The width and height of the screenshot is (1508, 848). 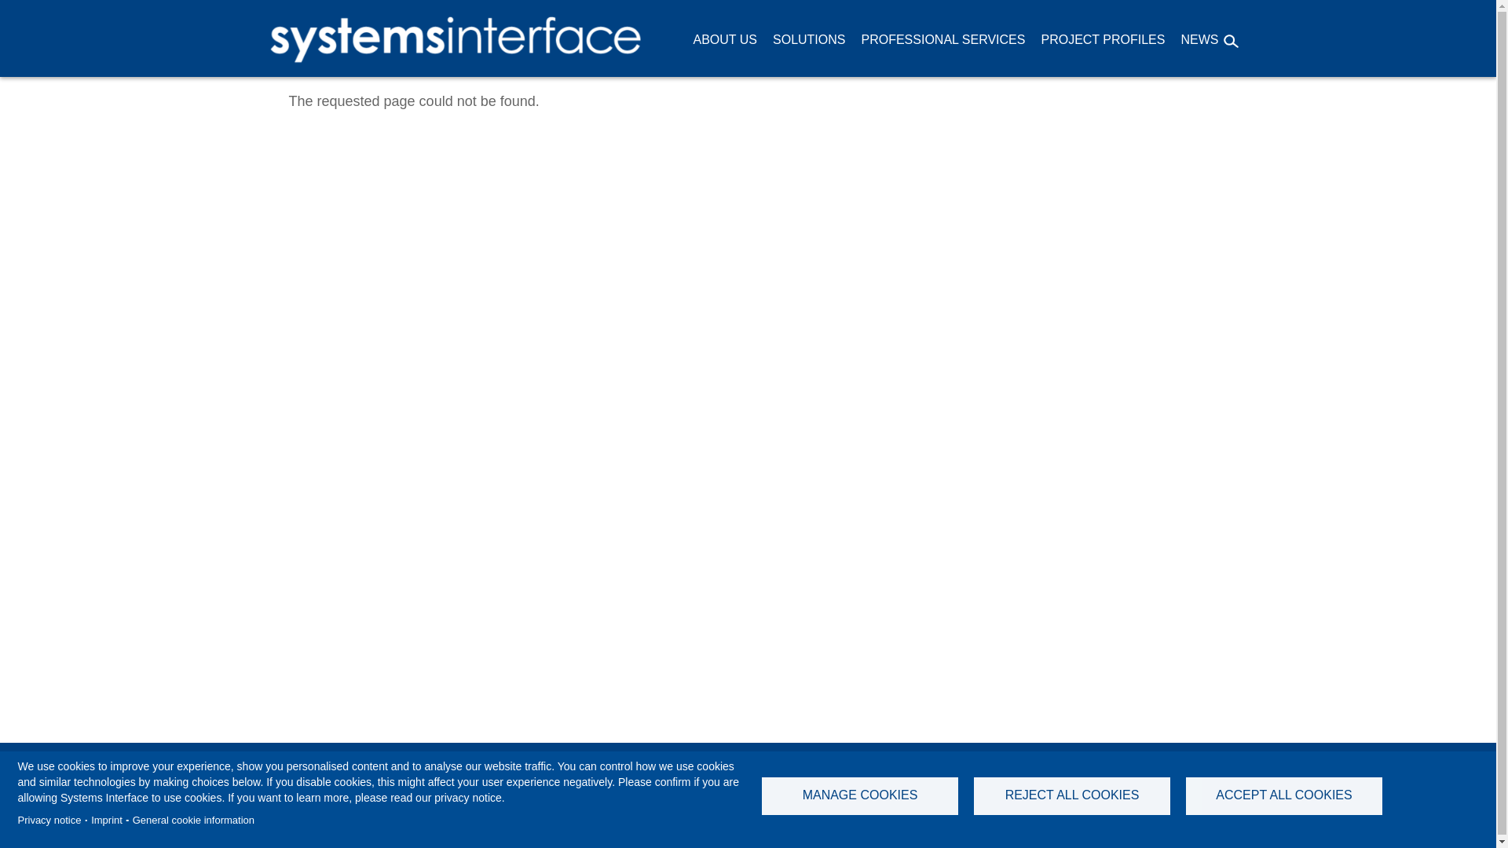 What do you see at coordinates (966, 769) in the screenshot?
I see `IMPRINT` at bounding box center [966, 769].